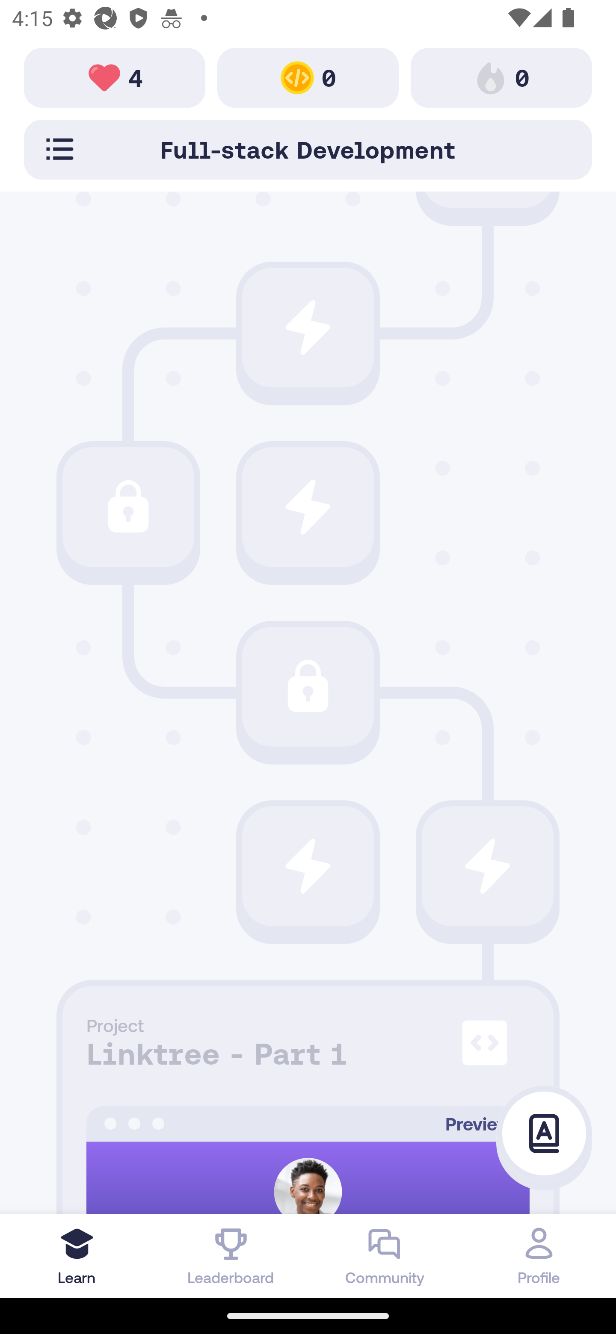 The height and width of the screenshot is (1334, 616). I want to click on Path Icon, so click(488, 865).